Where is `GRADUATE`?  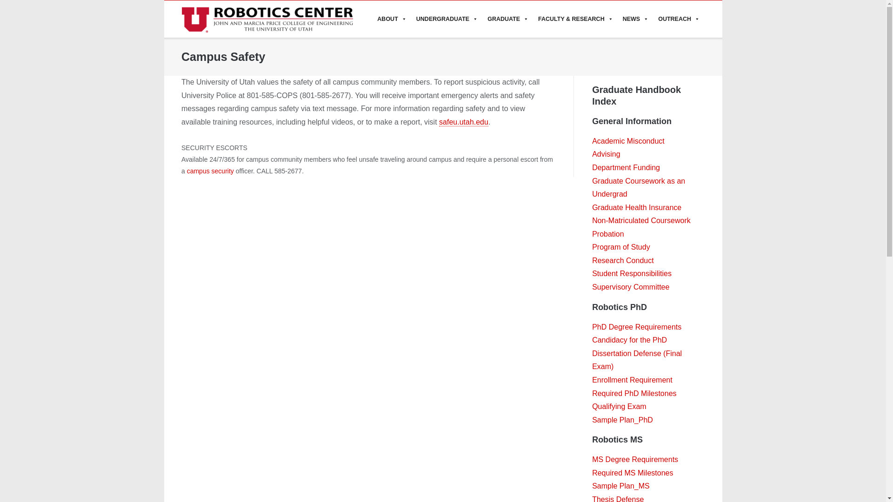 GRADUATE is located at coordinates (508, 19).